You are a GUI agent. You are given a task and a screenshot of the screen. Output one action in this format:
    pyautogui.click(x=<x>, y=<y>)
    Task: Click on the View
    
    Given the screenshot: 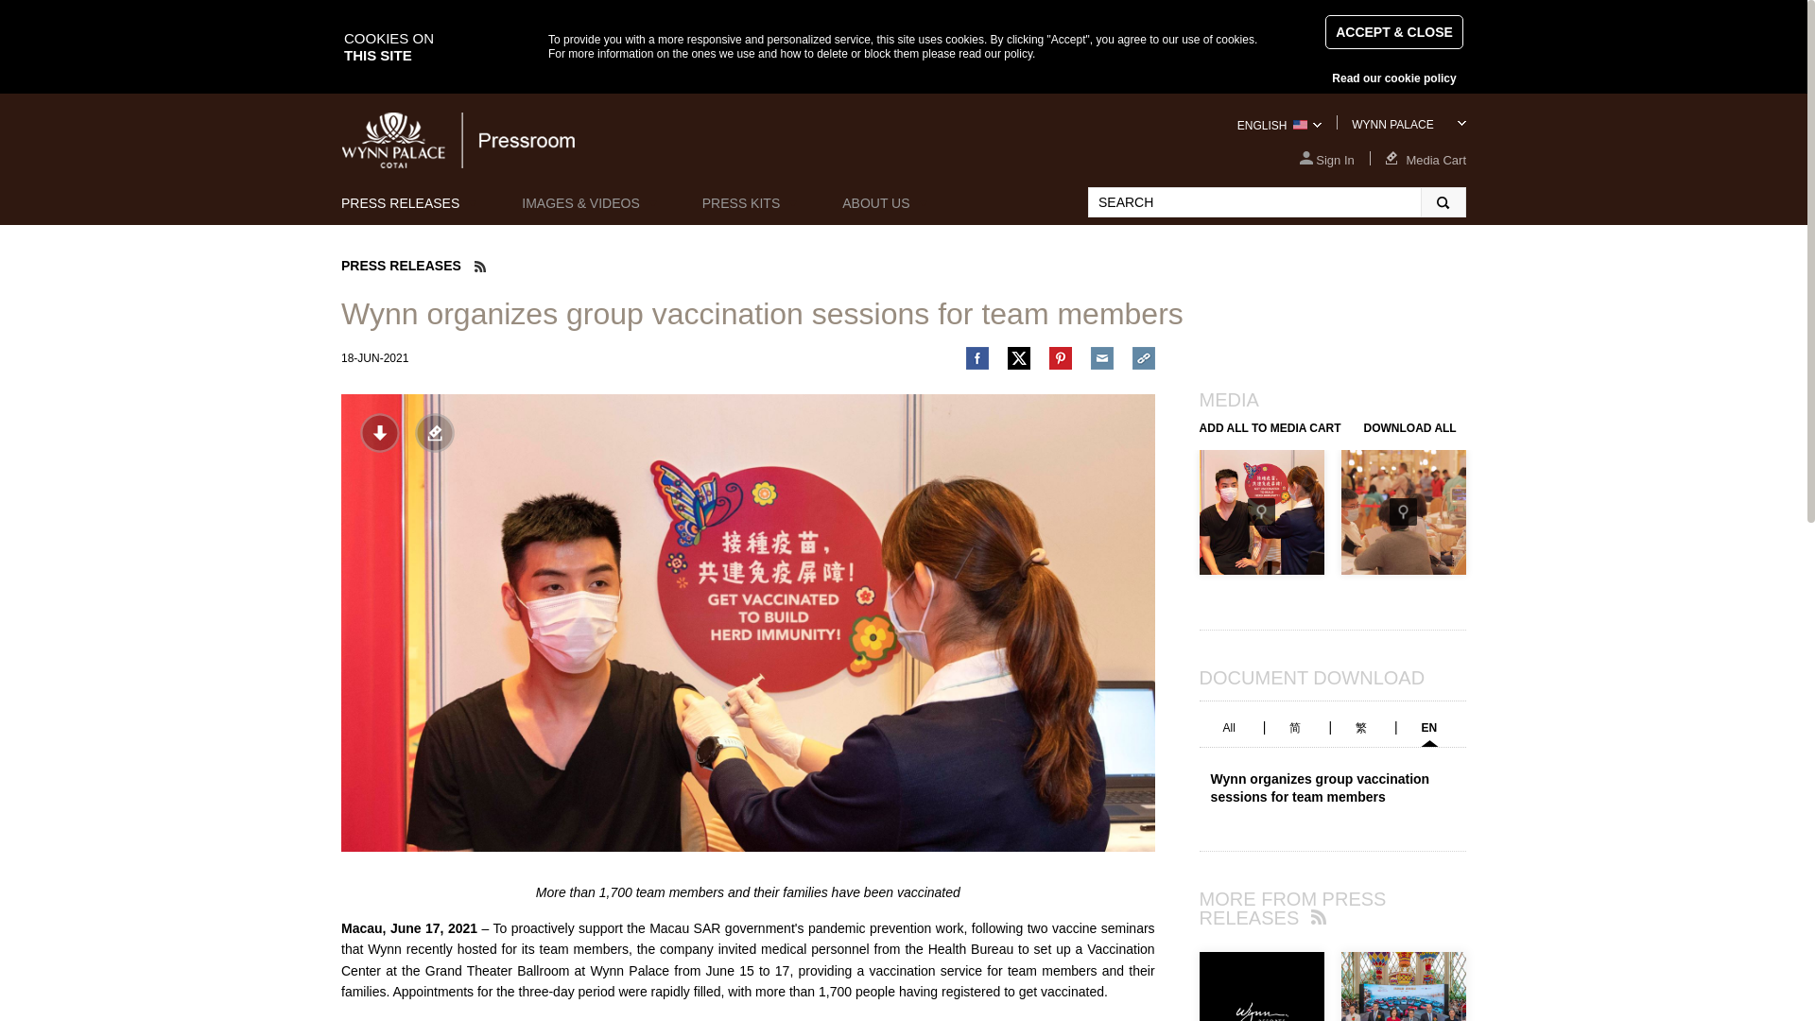 What is the action you would take?
    pyautogui.click(x=1261, y=512)
    